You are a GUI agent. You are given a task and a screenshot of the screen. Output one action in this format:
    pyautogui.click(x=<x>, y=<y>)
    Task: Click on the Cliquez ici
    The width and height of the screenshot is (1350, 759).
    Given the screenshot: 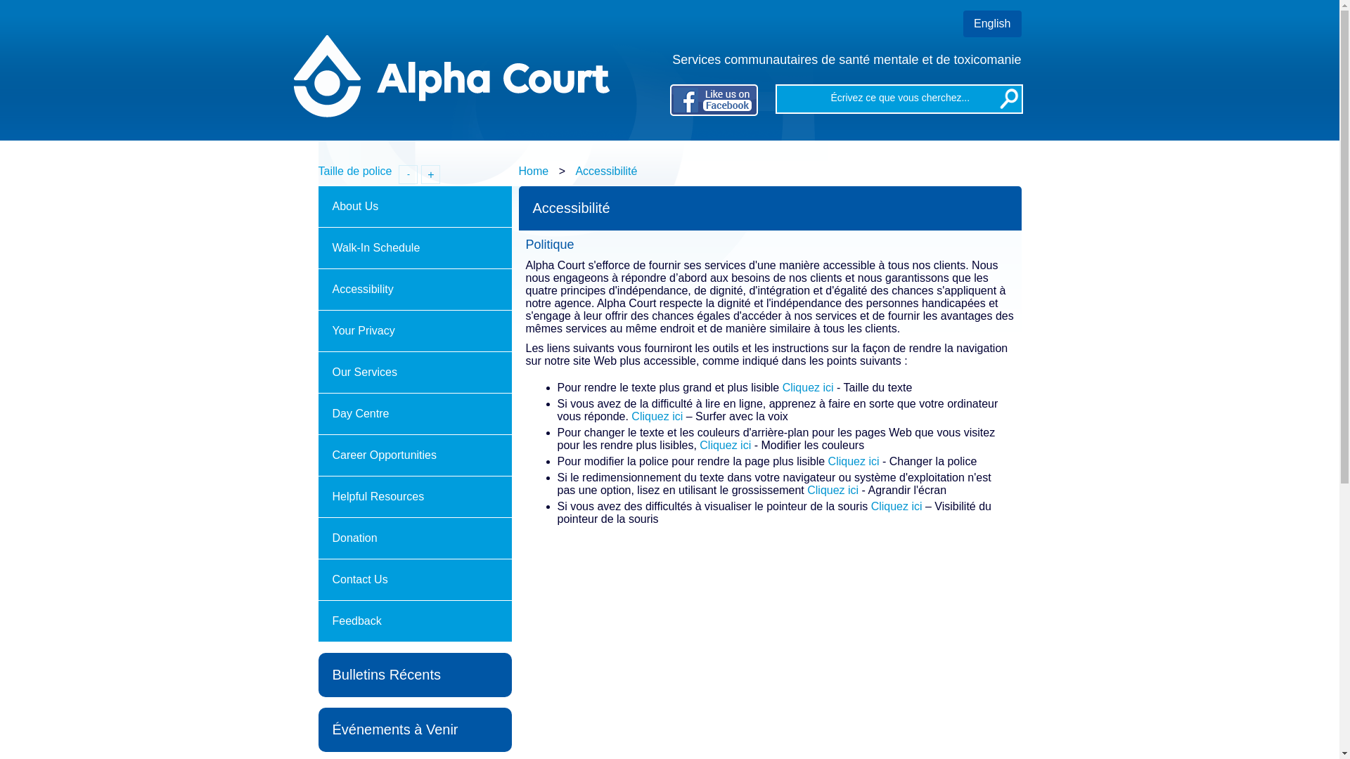 What is the action you would take?
    pyautogui.click(x=897, y=506)
    